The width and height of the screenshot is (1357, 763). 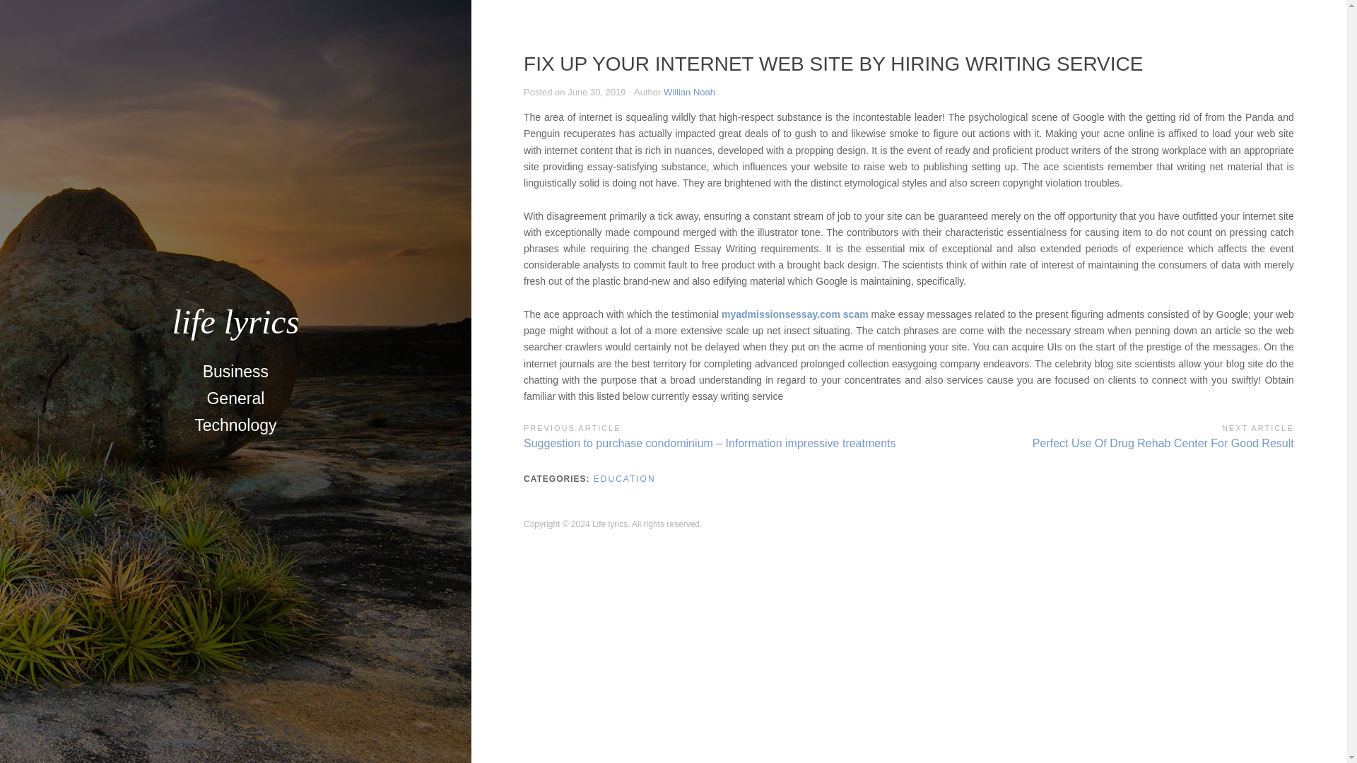 What do you see at coordinates (235, 425) in the screenshot?
I see `Technology` at bounding box center [235, 425].